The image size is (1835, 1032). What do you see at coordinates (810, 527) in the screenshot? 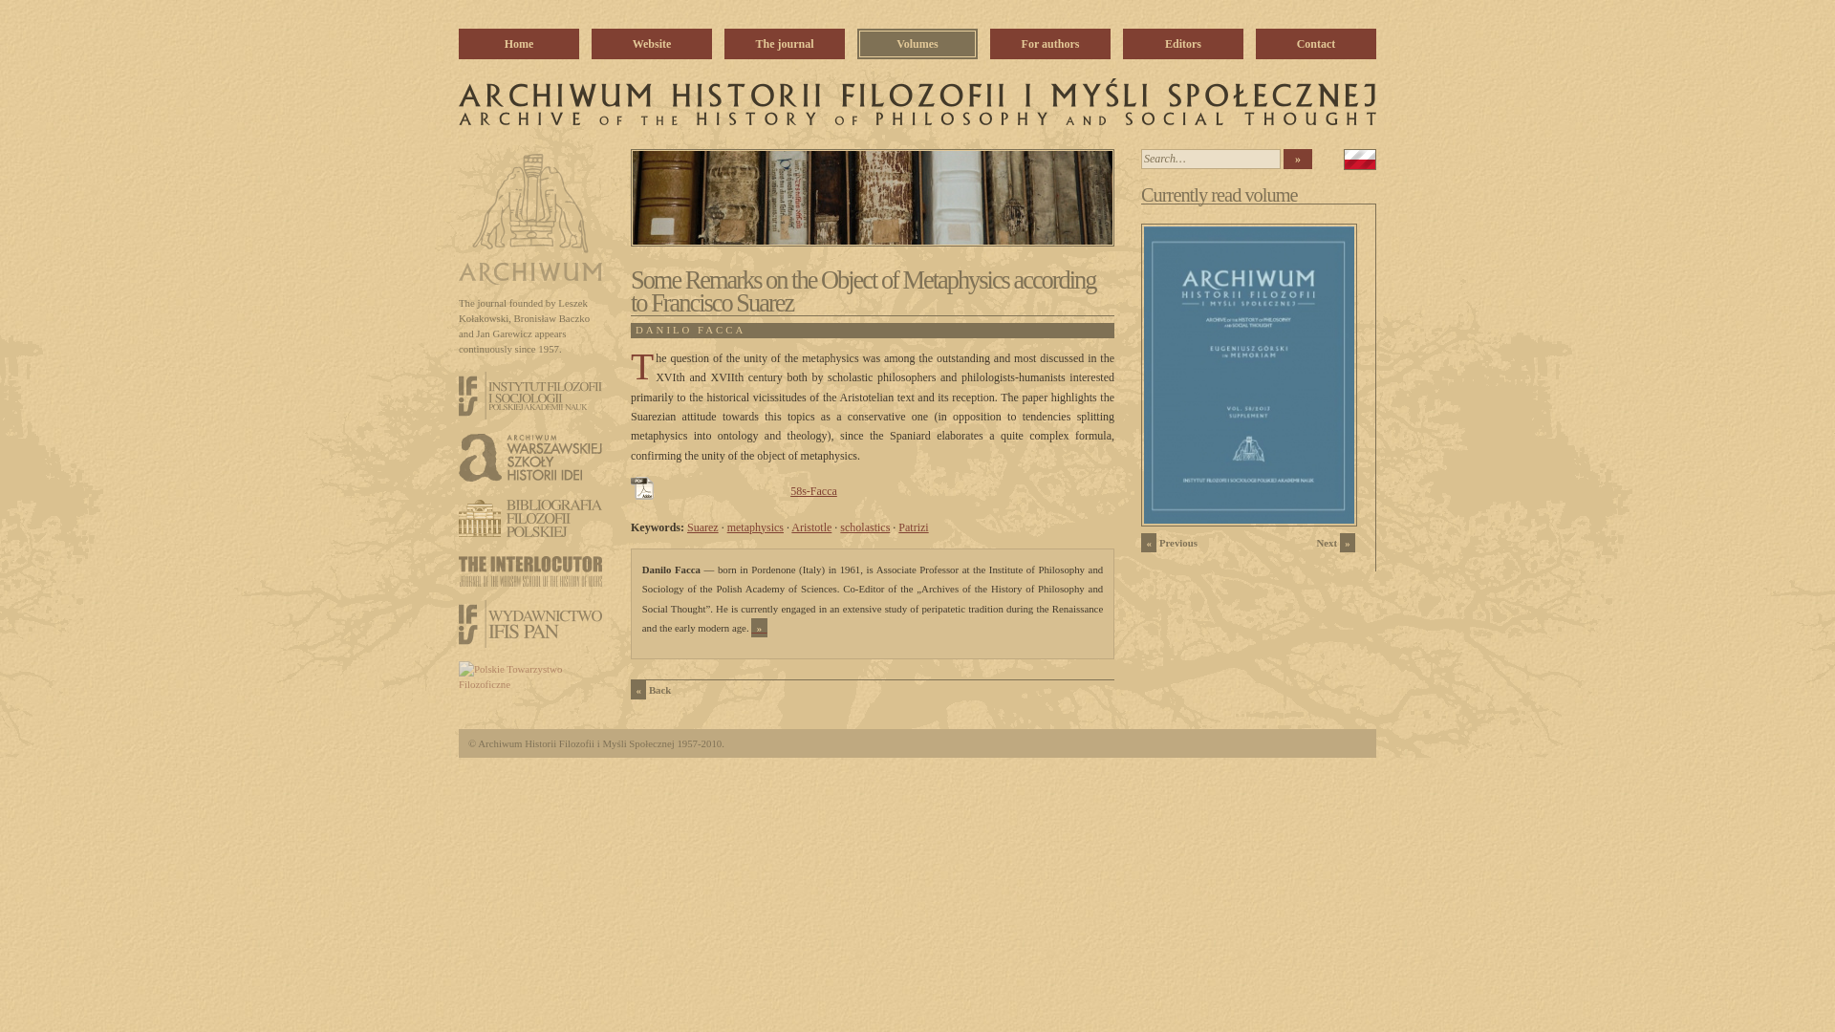
I see `Aristotle` at bounding box center [810, 527].